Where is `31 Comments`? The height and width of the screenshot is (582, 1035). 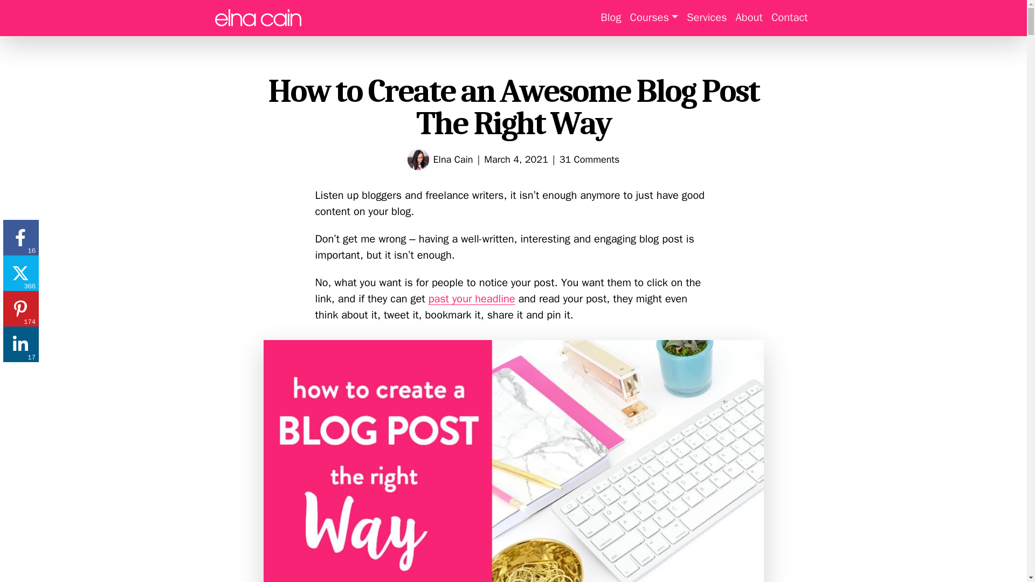
31 Comments is located at coordinates (590, 160).